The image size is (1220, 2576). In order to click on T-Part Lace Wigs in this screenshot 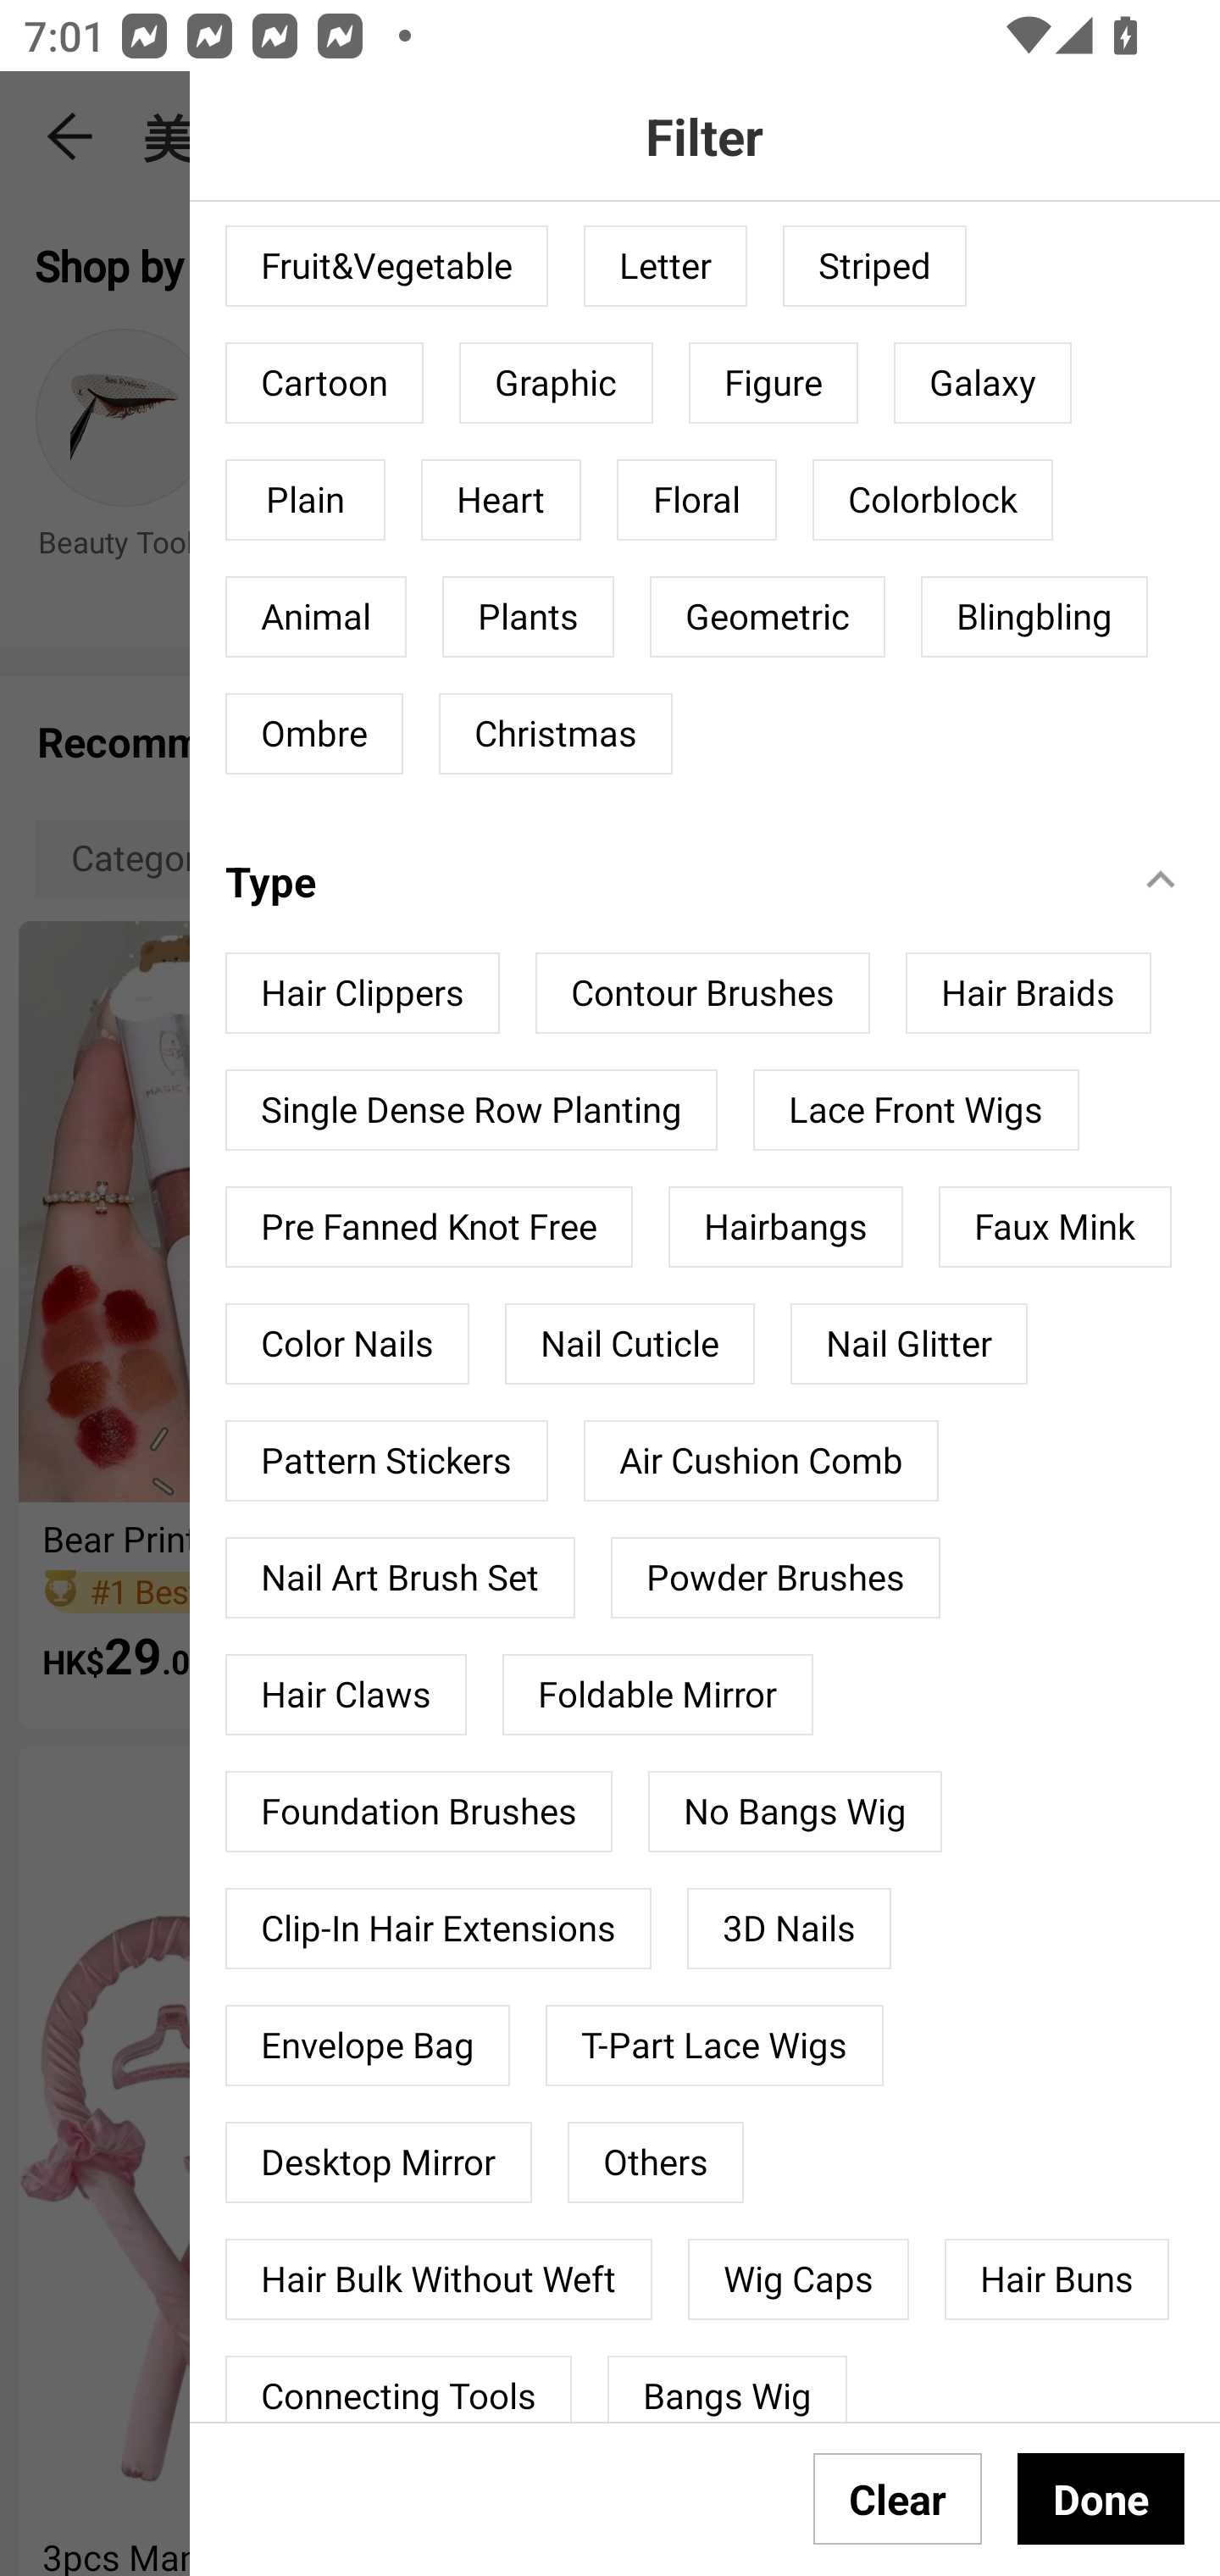, I will do `click(713, 2046)`.